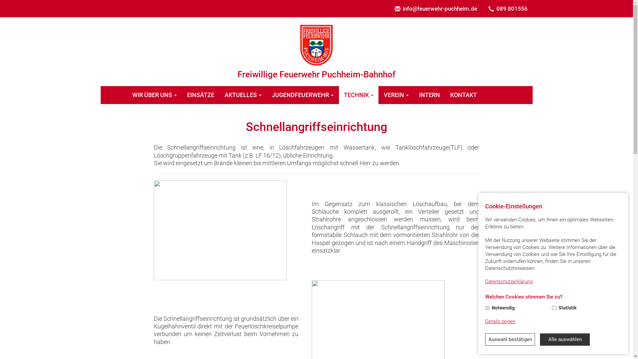  What do you see at coordinates (302, 95) in the screenshot?
I see `JUGENDFEUERWEHR` at bounding box center [302, 95].